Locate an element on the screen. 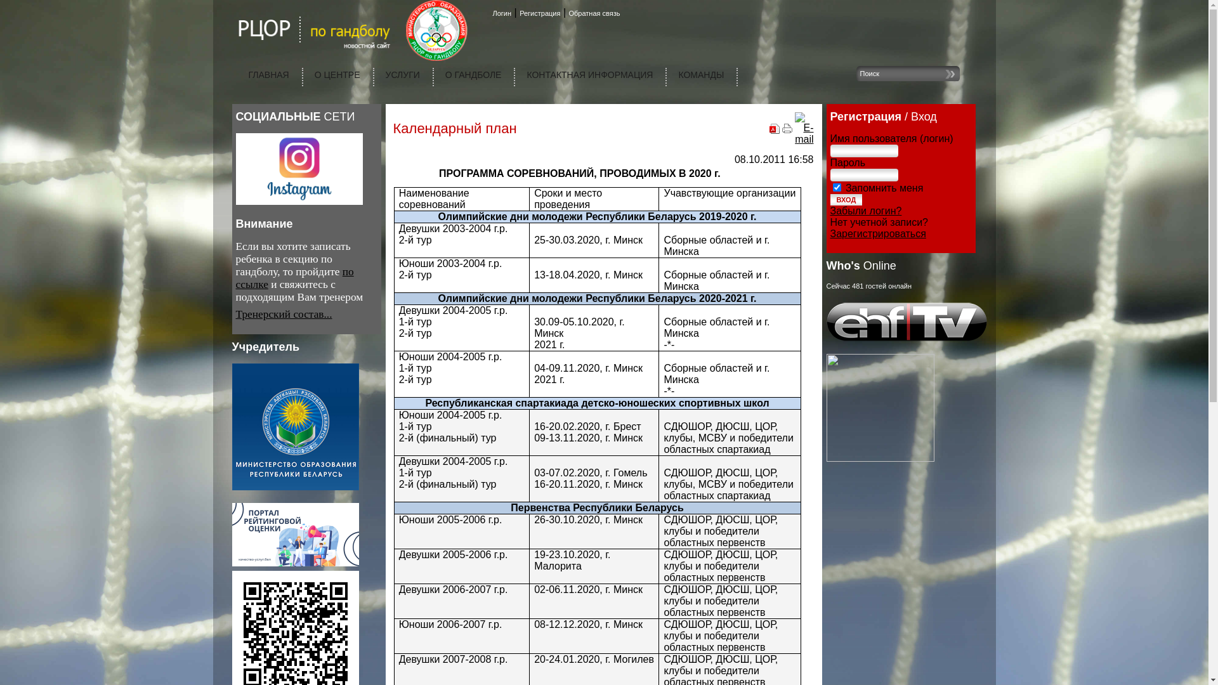 The image size is (1218, 685). E-mail is located at coordinates (804, 140).